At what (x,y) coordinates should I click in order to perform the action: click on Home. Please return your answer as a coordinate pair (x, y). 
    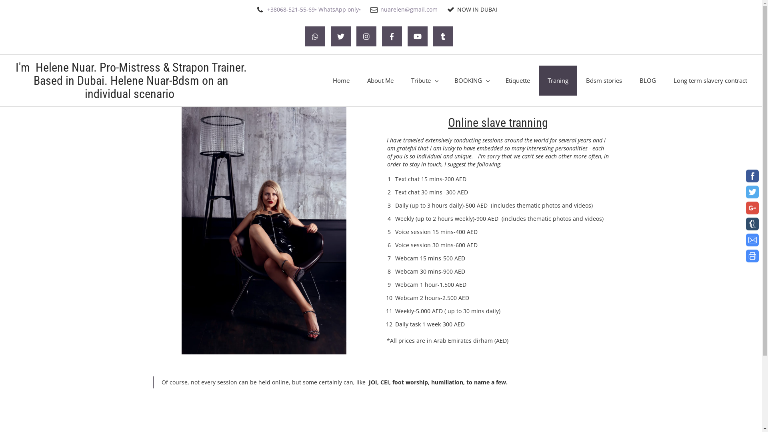
    Looking at the image, I should click on (341, 80).